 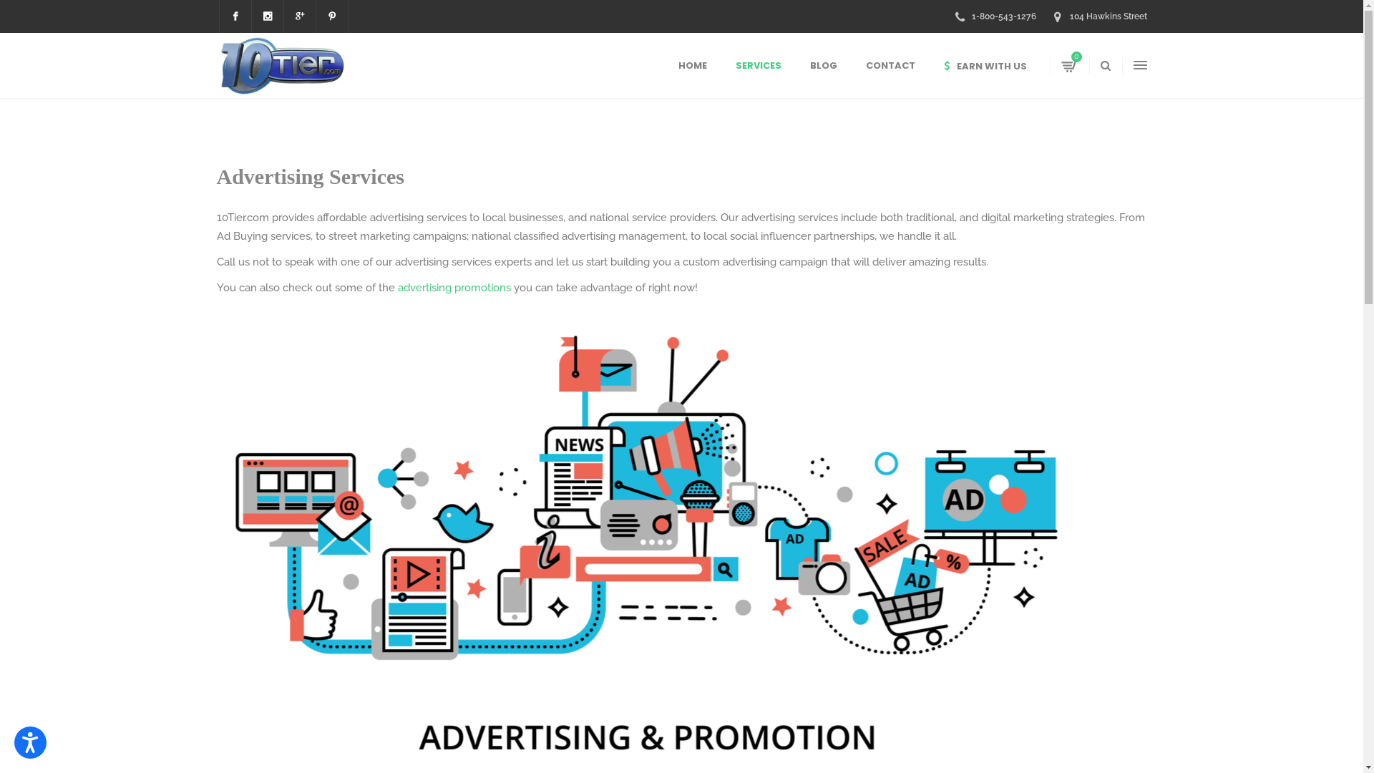 I want to click on online advertising experts NYC, so click(x=645, y=544).